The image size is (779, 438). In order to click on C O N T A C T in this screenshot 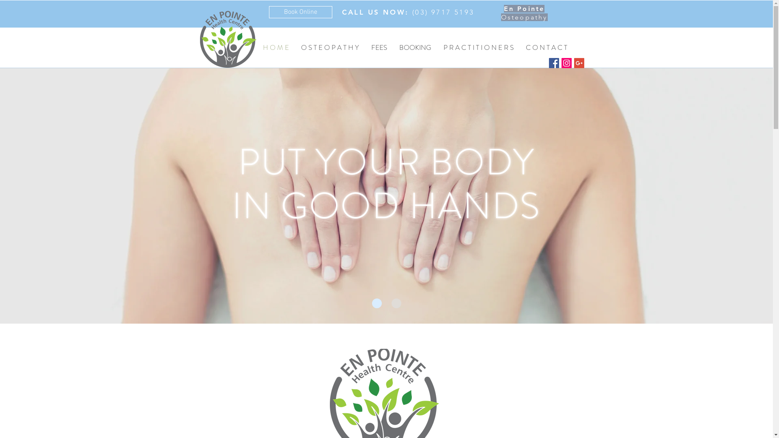, I will do `click(546, 47)`.